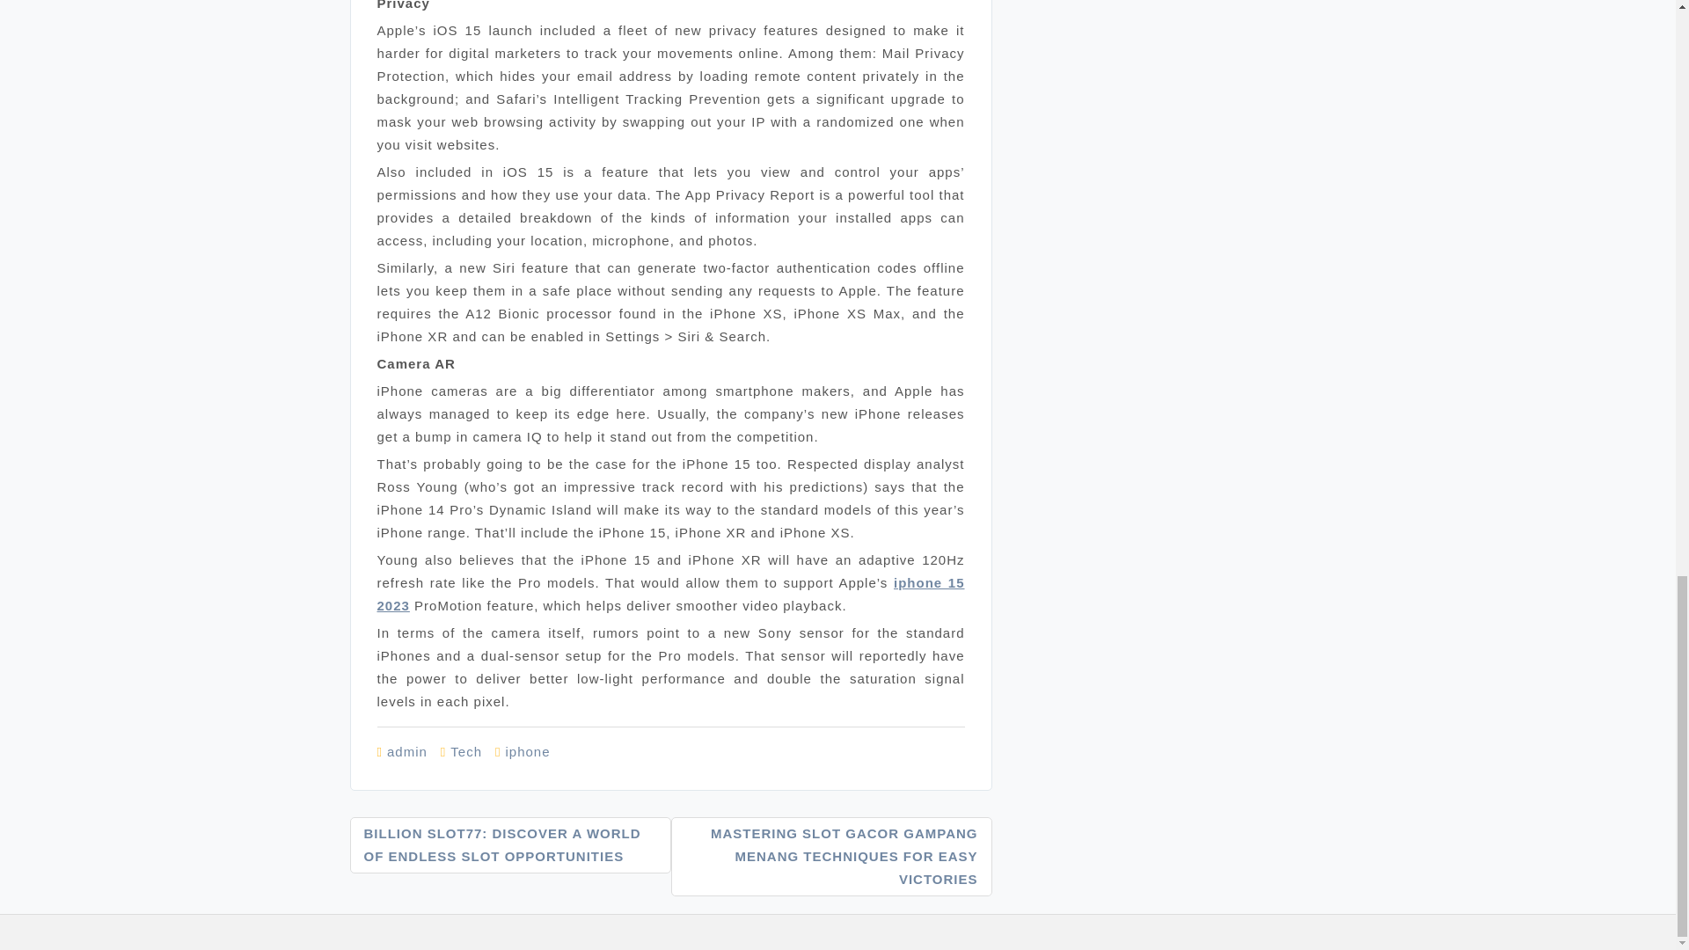 The height and width of the screenshot is (950, 1689). I want to click on iphone, so click(528, 751).